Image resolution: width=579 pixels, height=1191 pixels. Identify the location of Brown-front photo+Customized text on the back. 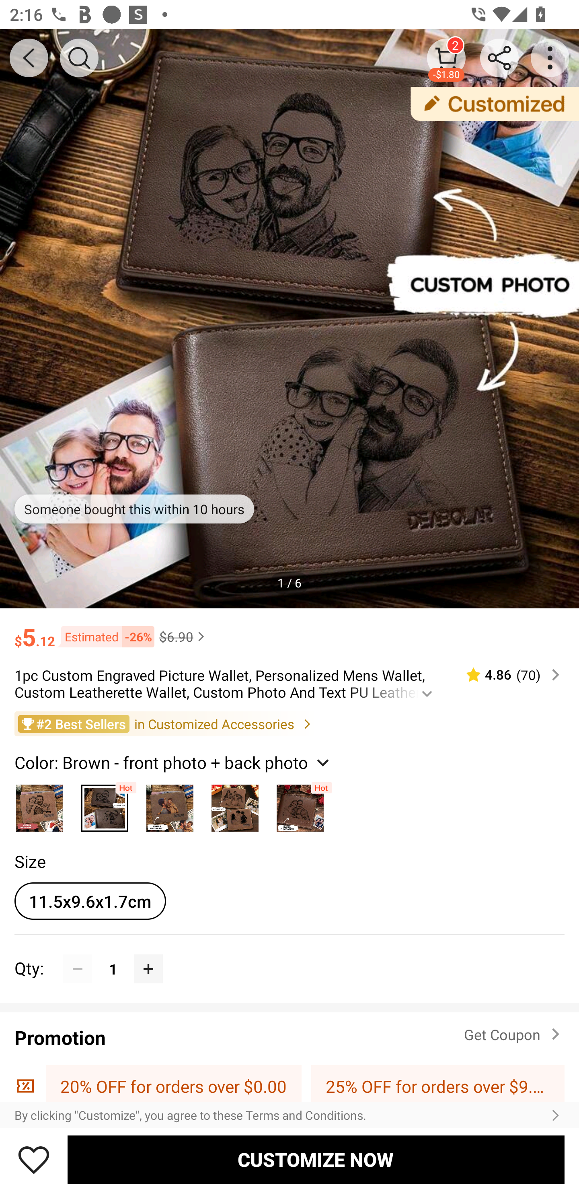
(300, 804).